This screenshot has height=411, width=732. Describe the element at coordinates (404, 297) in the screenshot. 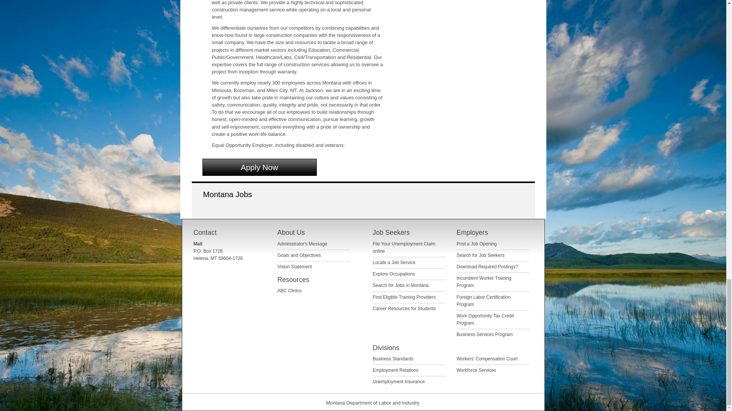

I see `Find Eligible Training Providers` at that location.